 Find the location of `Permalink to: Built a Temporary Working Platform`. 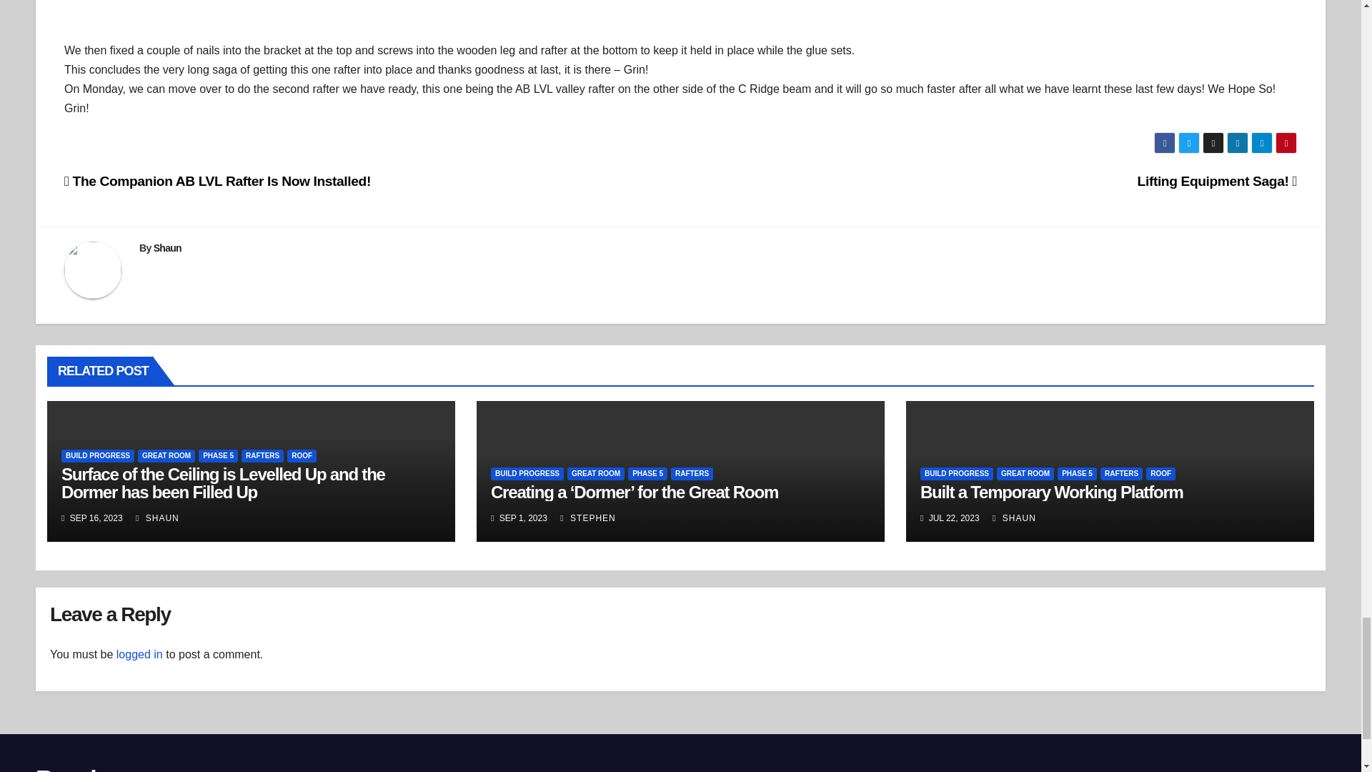

Permalink to: Built a Temporary Working Platform is located at coordinates (1052, 492).